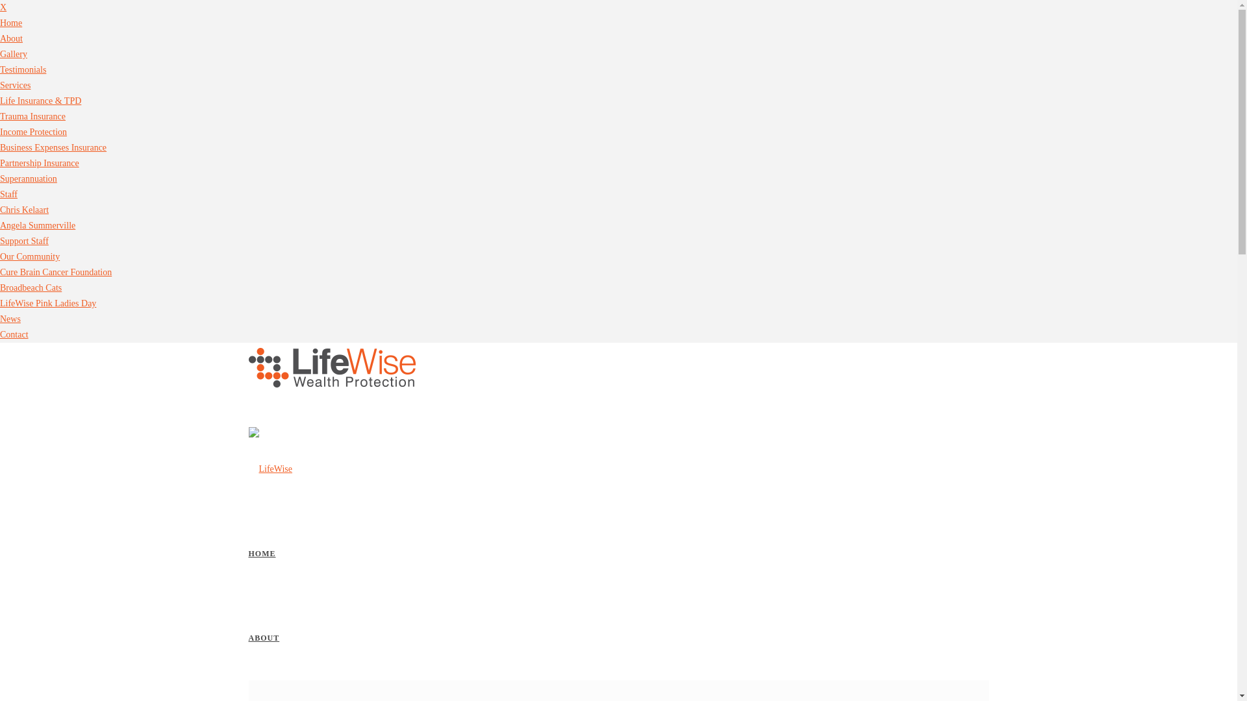 The height and width of the screenshot is (701, 1247). Describe the element at coordinates (262, 554) in the screenshot. I see `HOME` at that location.